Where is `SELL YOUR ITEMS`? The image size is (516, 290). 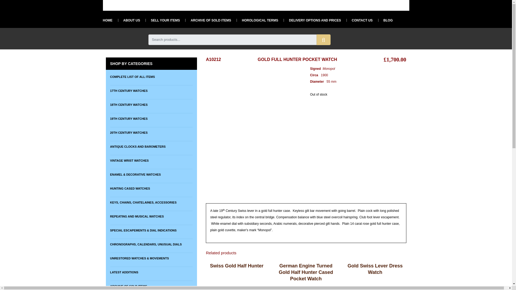 SELL YOUR ITEMS is located at coordinates (162, 20).